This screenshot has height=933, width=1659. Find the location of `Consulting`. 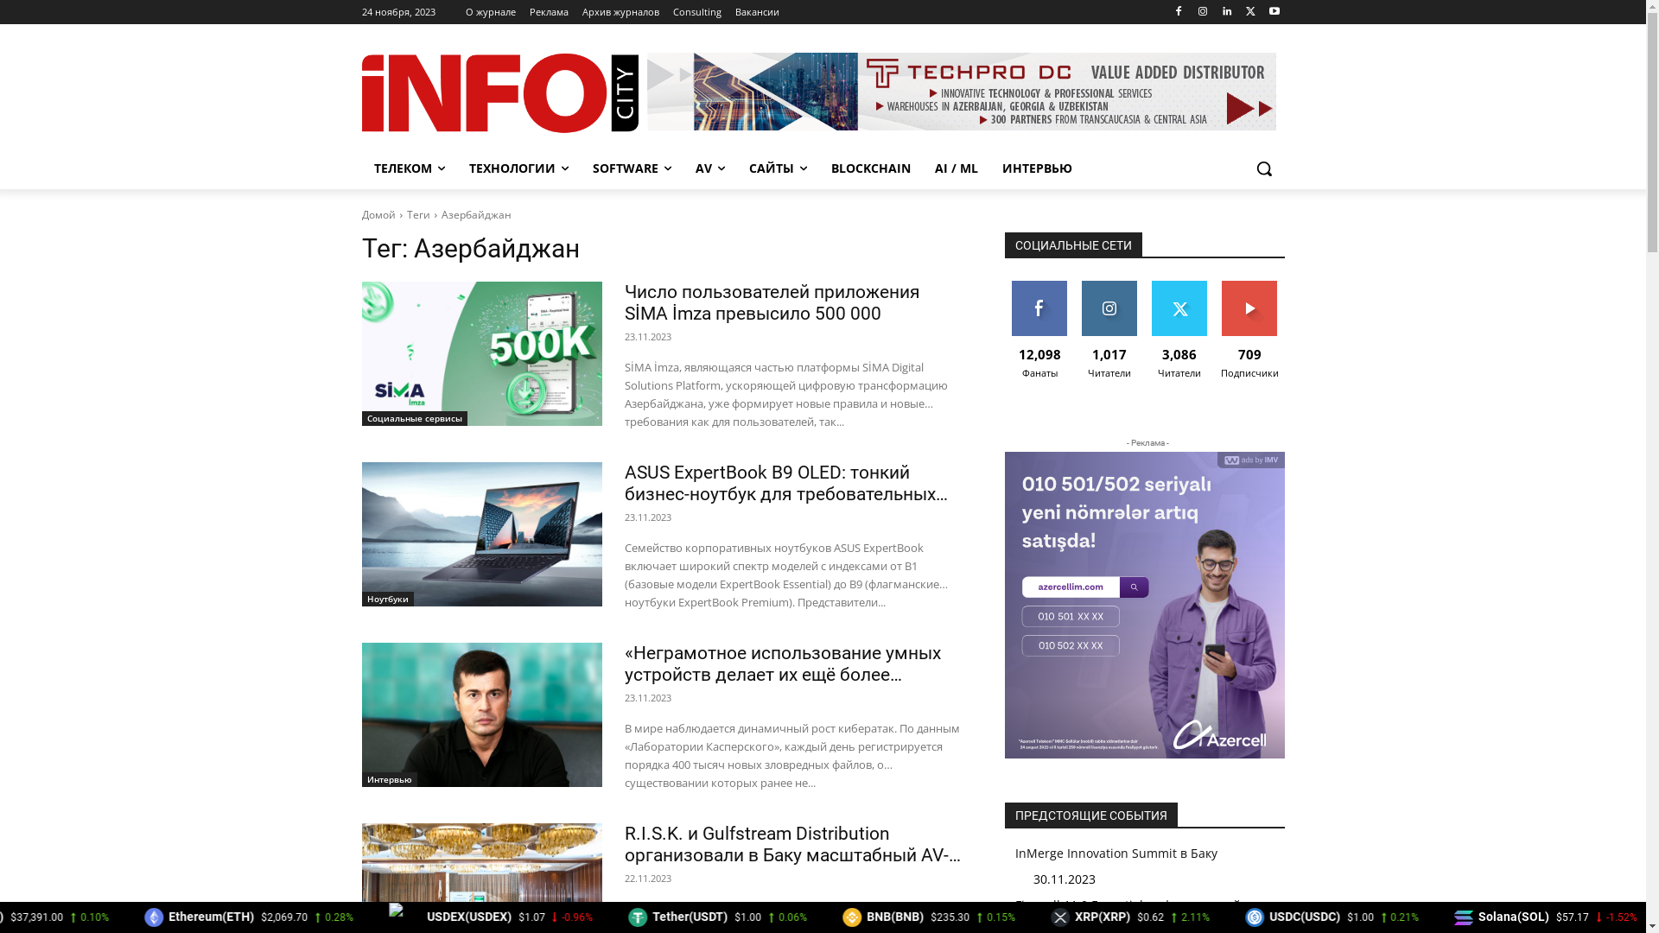

Consulting is located at coordinates (696, 12).